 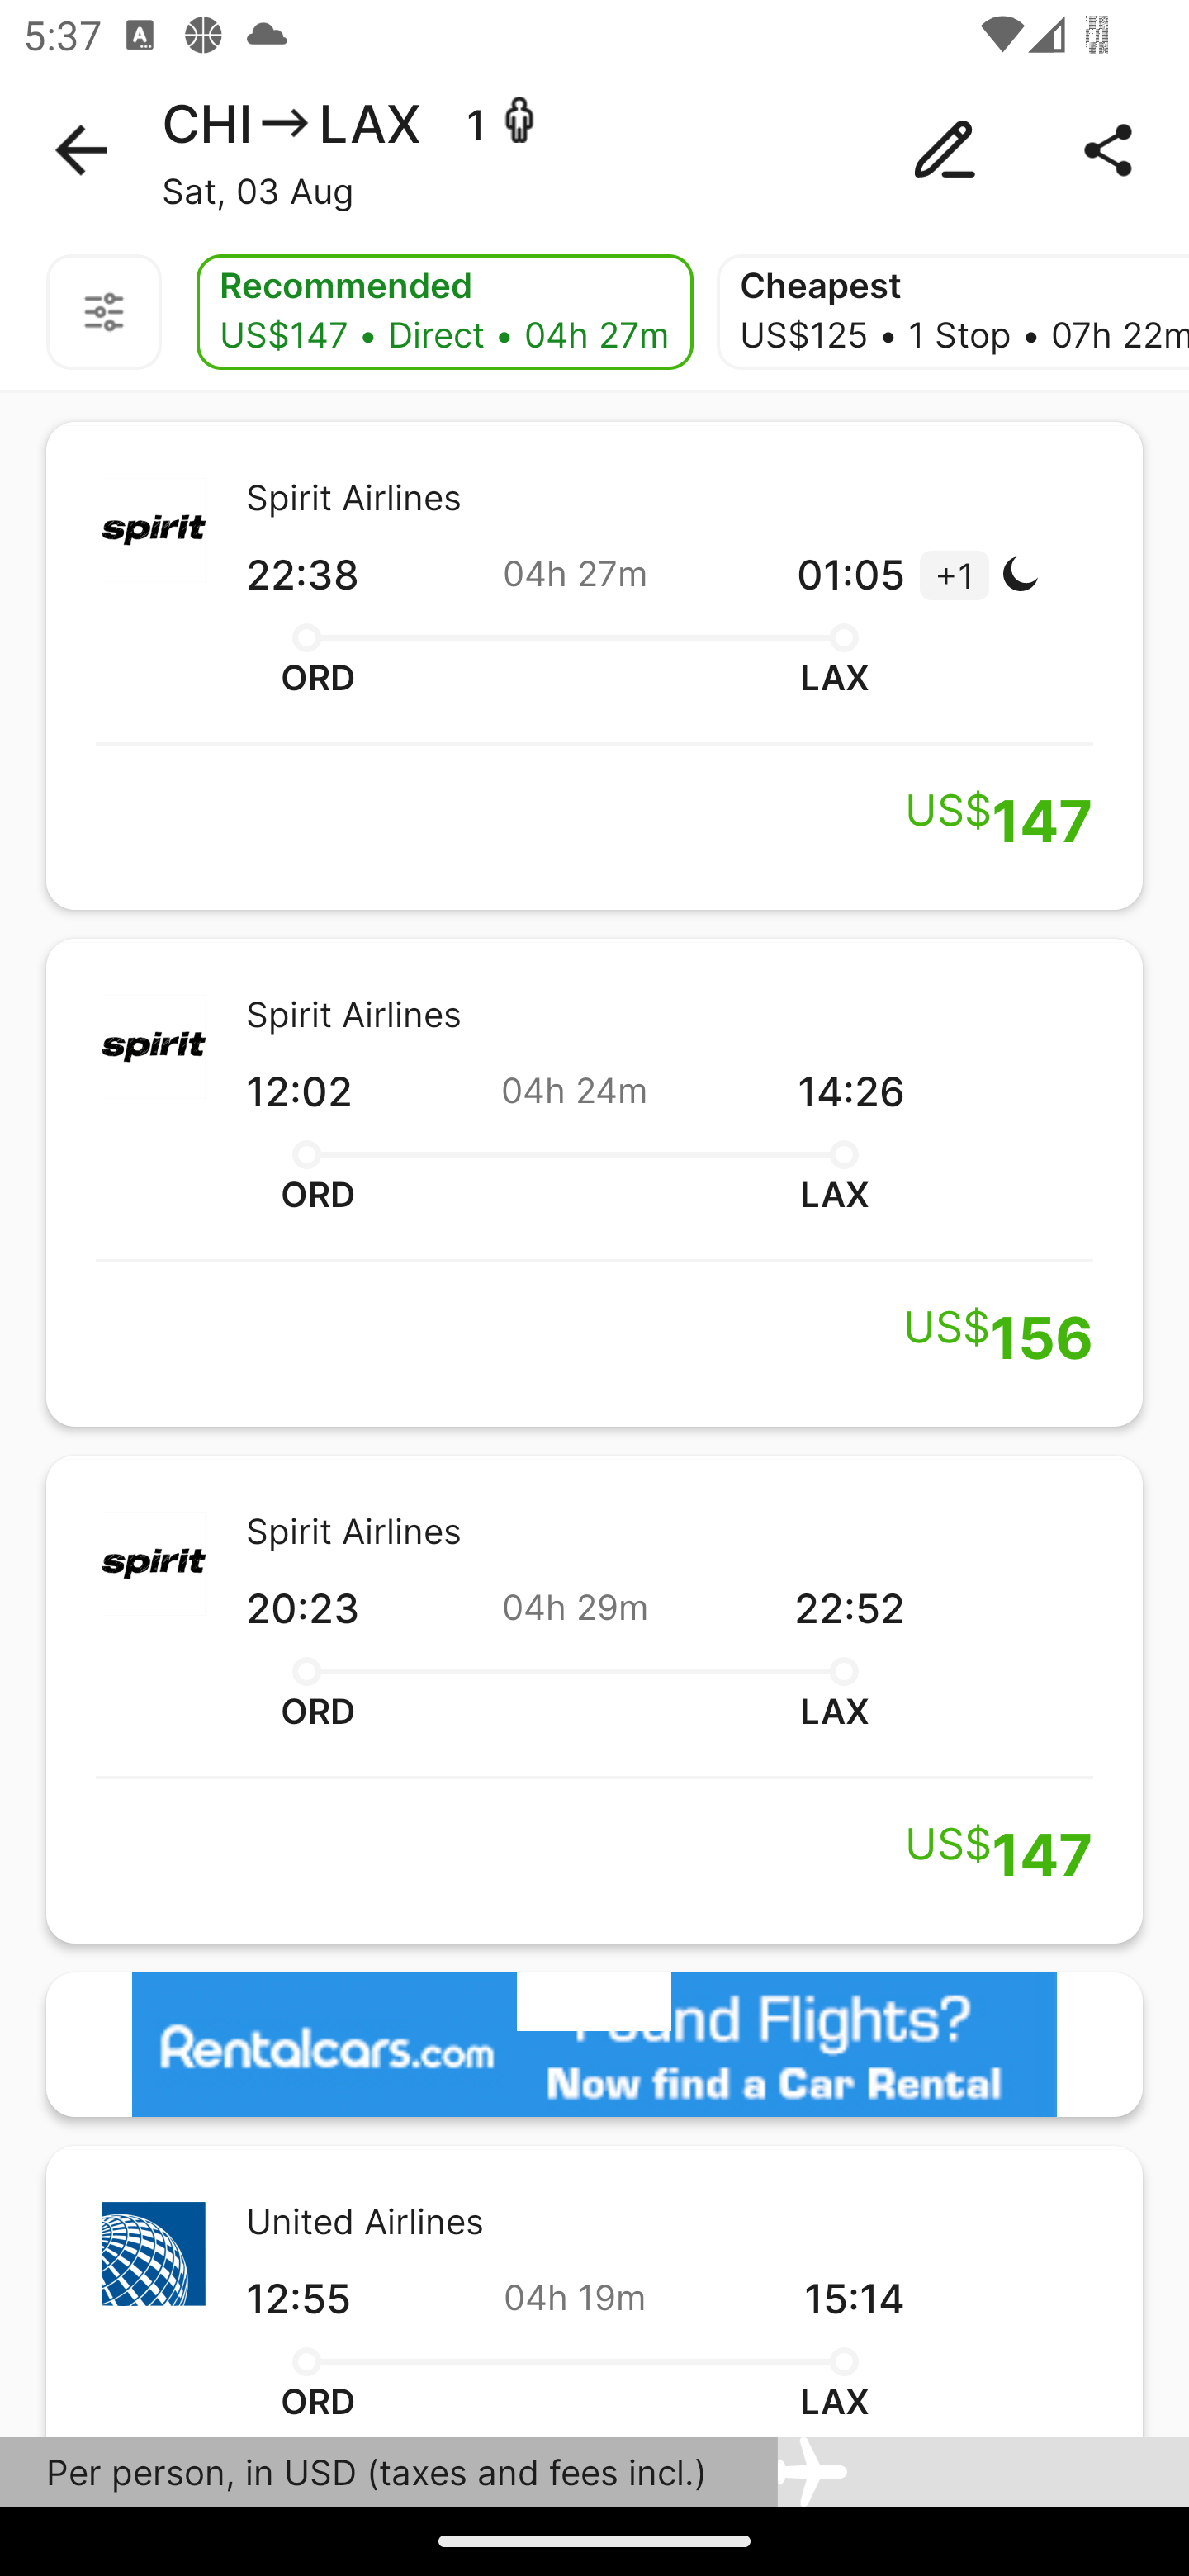 What do you see at coordinates (953, 312) in the screenshot?
I see `Cheapest US$125 • 1 Stop • 07h 22m` at bounding box center [953, 312].